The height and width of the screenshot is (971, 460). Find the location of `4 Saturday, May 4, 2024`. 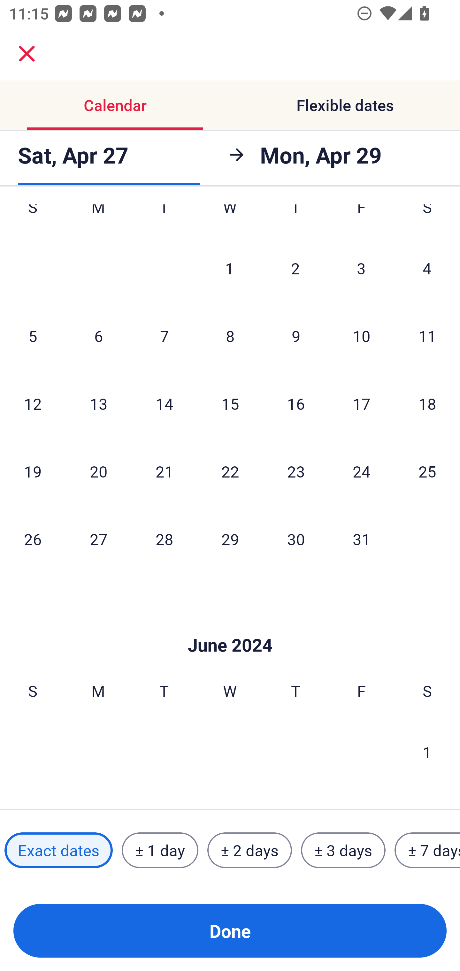

4 Saturday, May 4, 2024 is located at coordinates (427, 268).